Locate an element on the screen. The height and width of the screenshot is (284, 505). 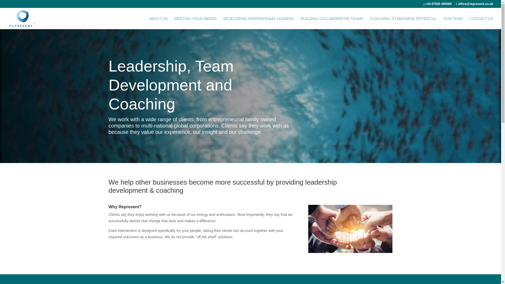
OUR TEAM is located at coordinates (453, 23).